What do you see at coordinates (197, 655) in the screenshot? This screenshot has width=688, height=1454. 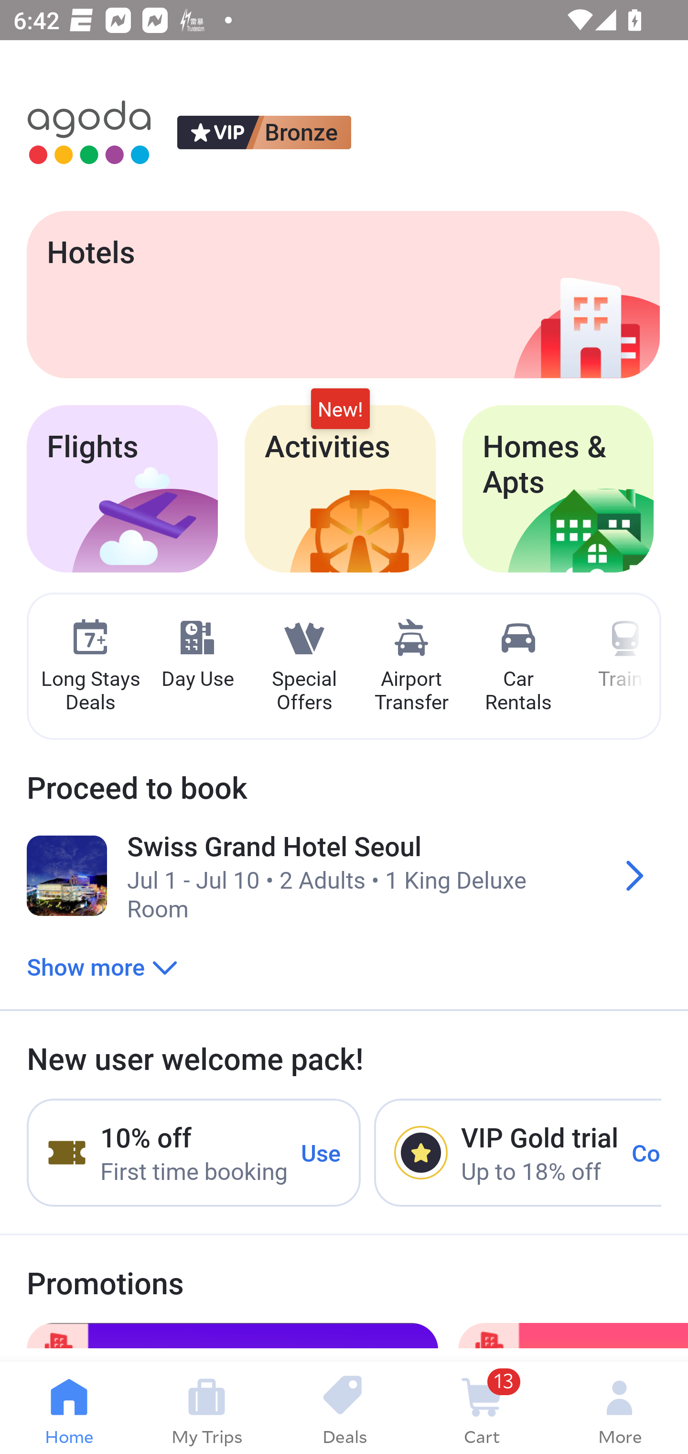 I see `Day Use` at bounding box center [197, 655].